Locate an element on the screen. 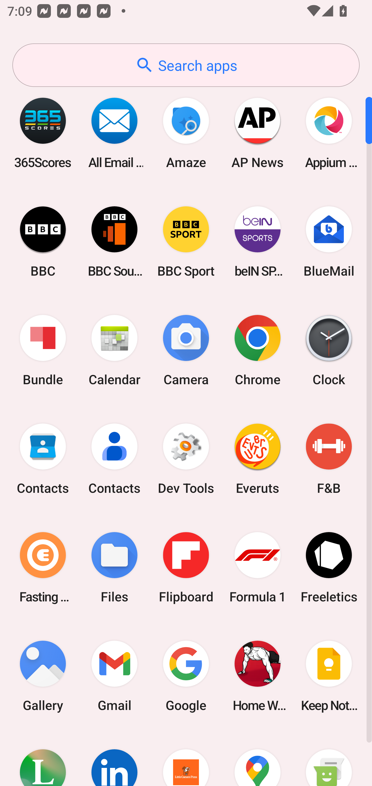  Little Caesars Pizza is located at coordinates (186, 758).